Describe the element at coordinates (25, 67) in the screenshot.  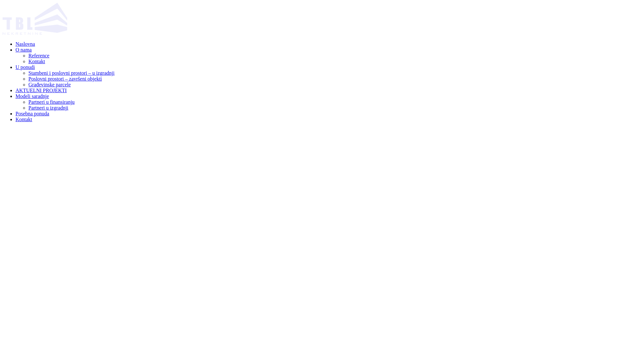
I see `U ponudi` at that location.